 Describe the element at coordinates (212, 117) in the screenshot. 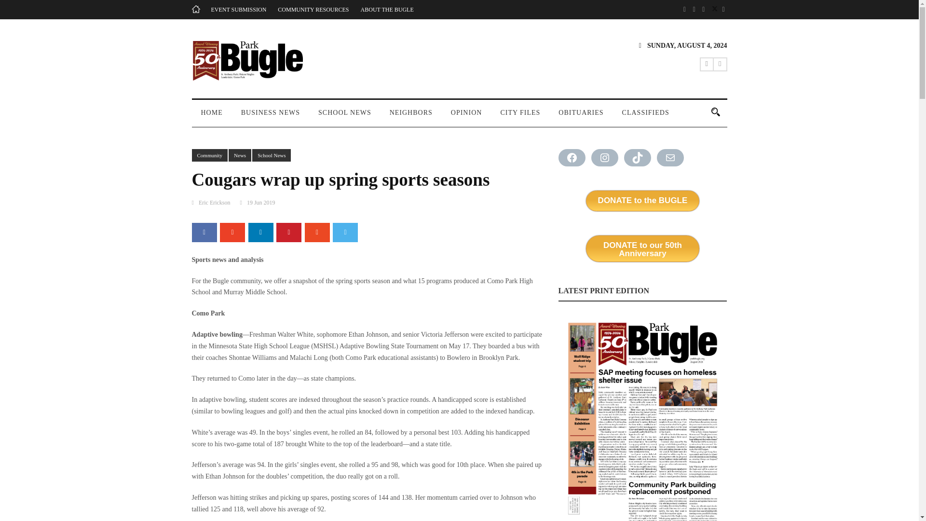

I see `HOME` at that location.